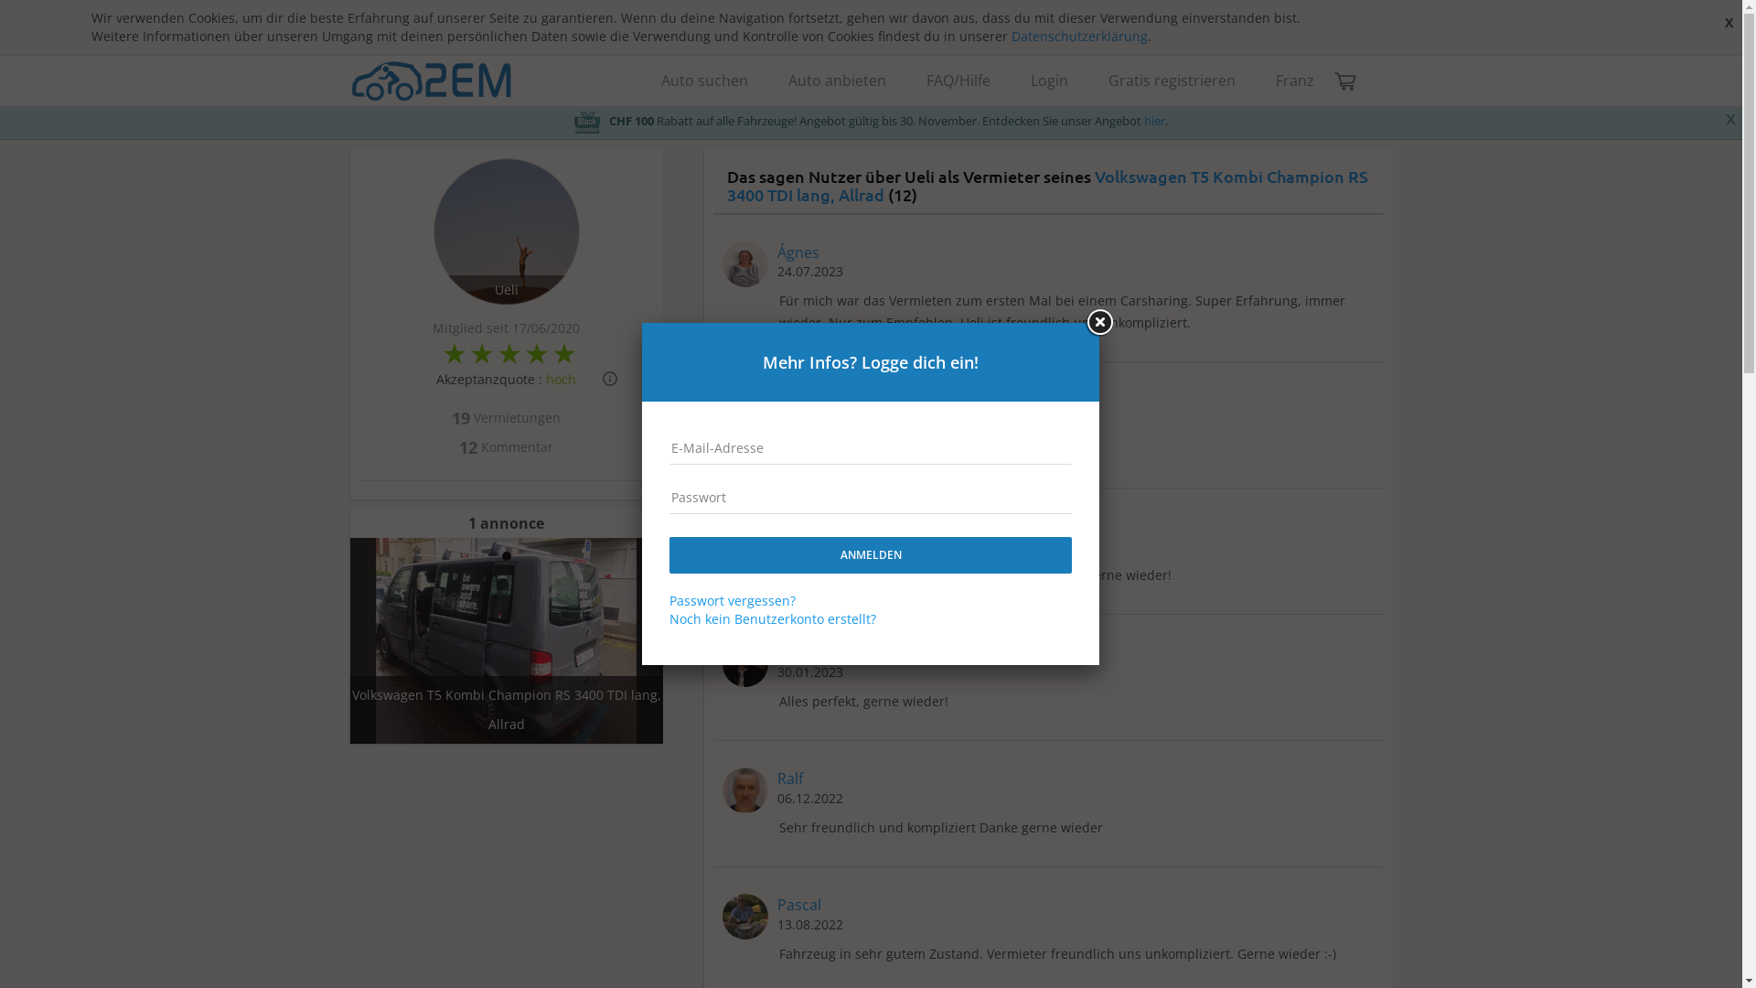 The height and width of the screenshot is (988, 1756). What do you see at coordinates (958, 81) in the screenshot?
I see `FAQ/Hilfe` at bounding box center [958, 81].